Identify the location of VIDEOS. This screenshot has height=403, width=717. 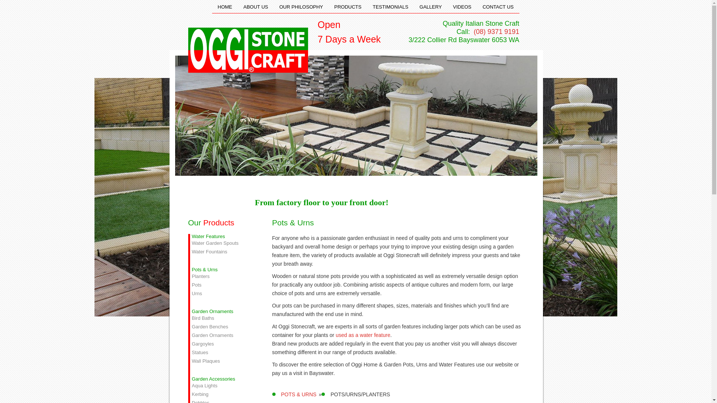
(462, 7).